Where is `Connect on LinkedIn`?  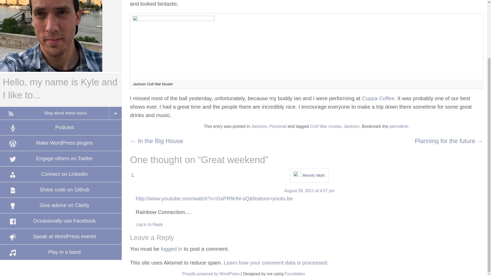
Connect on LinkedIn is located at coordinates (61, 174).